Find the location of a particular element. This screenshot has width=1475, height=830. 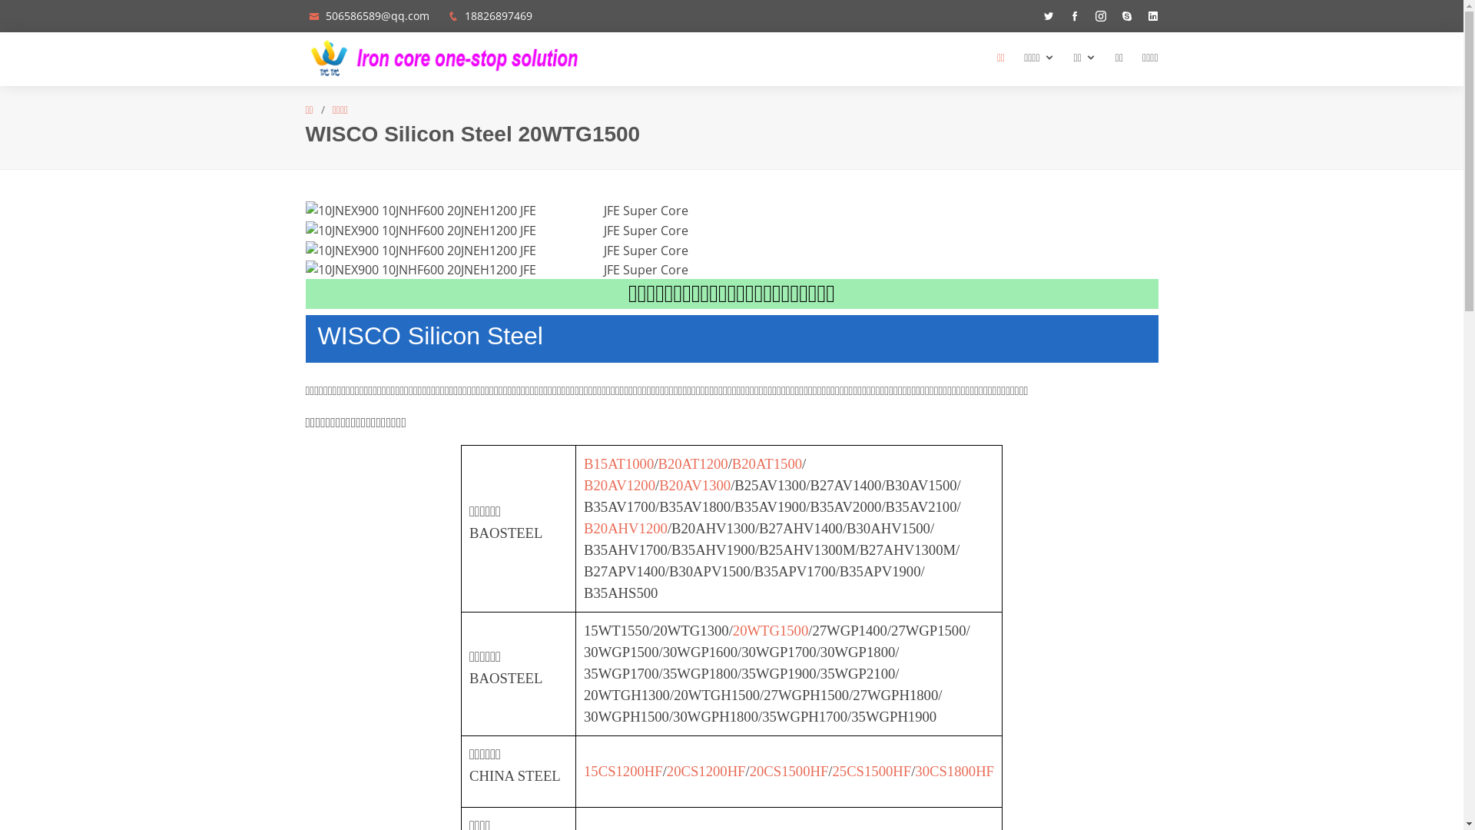

20CS1200HF is located at coordinates (707, 772).